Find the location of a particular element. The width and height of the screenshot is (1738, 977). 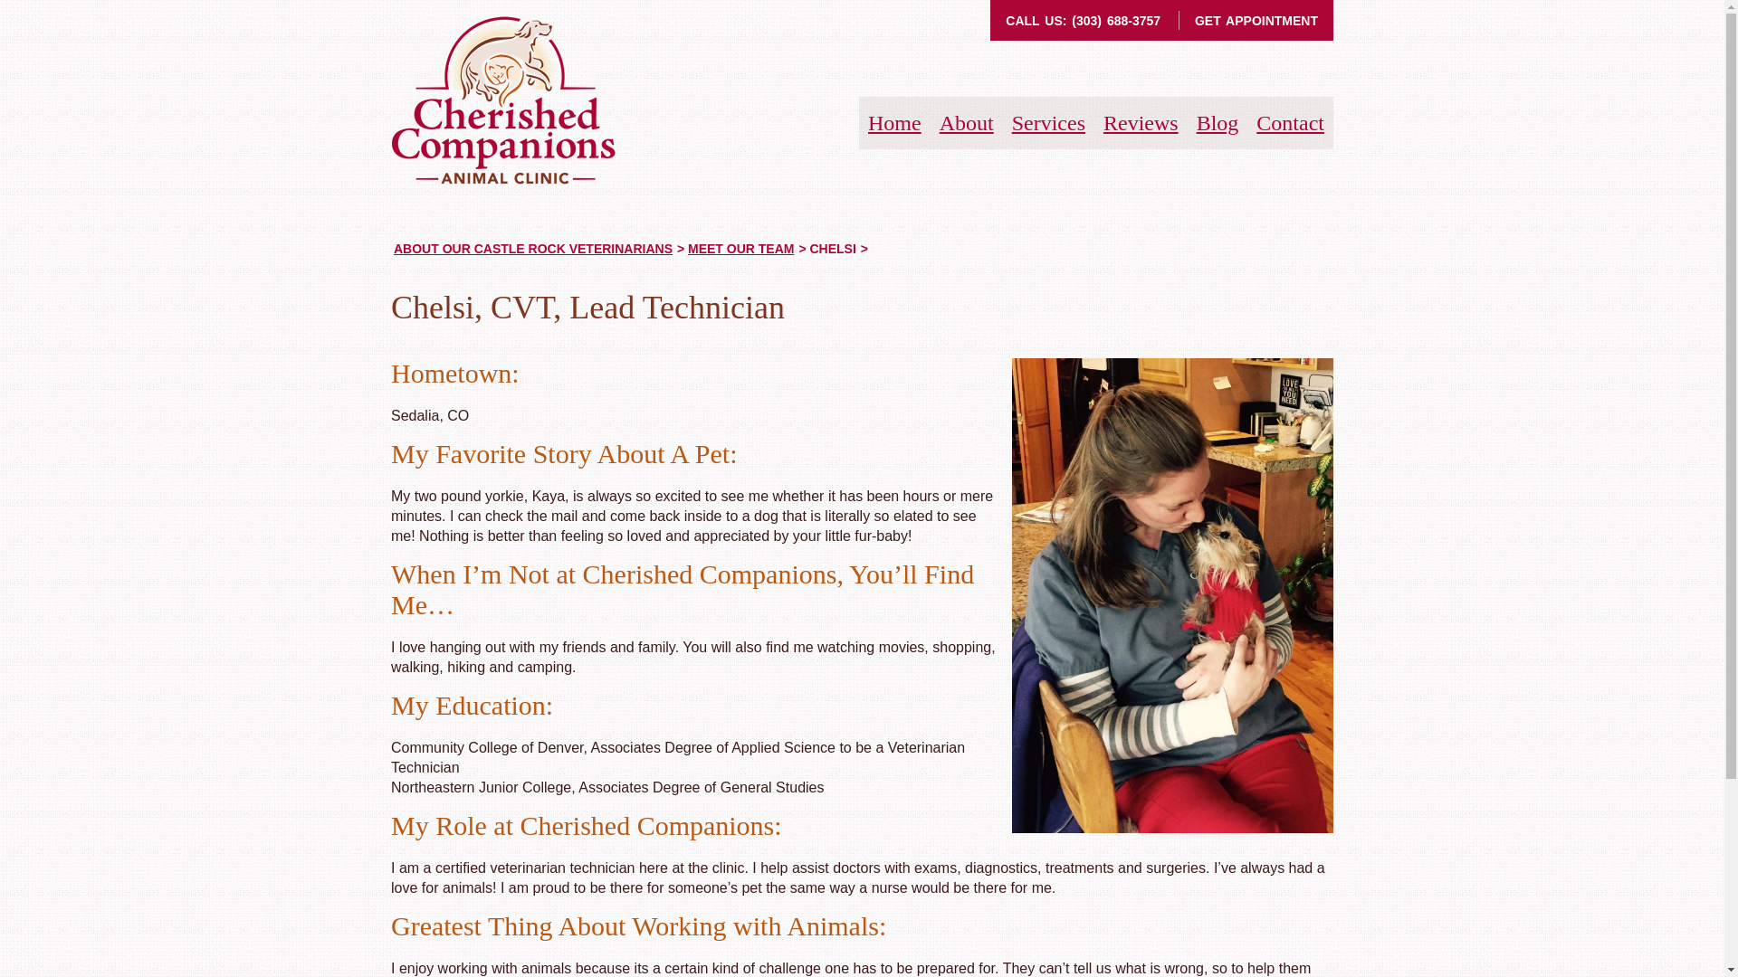

About is located at coordinates (967, 123).